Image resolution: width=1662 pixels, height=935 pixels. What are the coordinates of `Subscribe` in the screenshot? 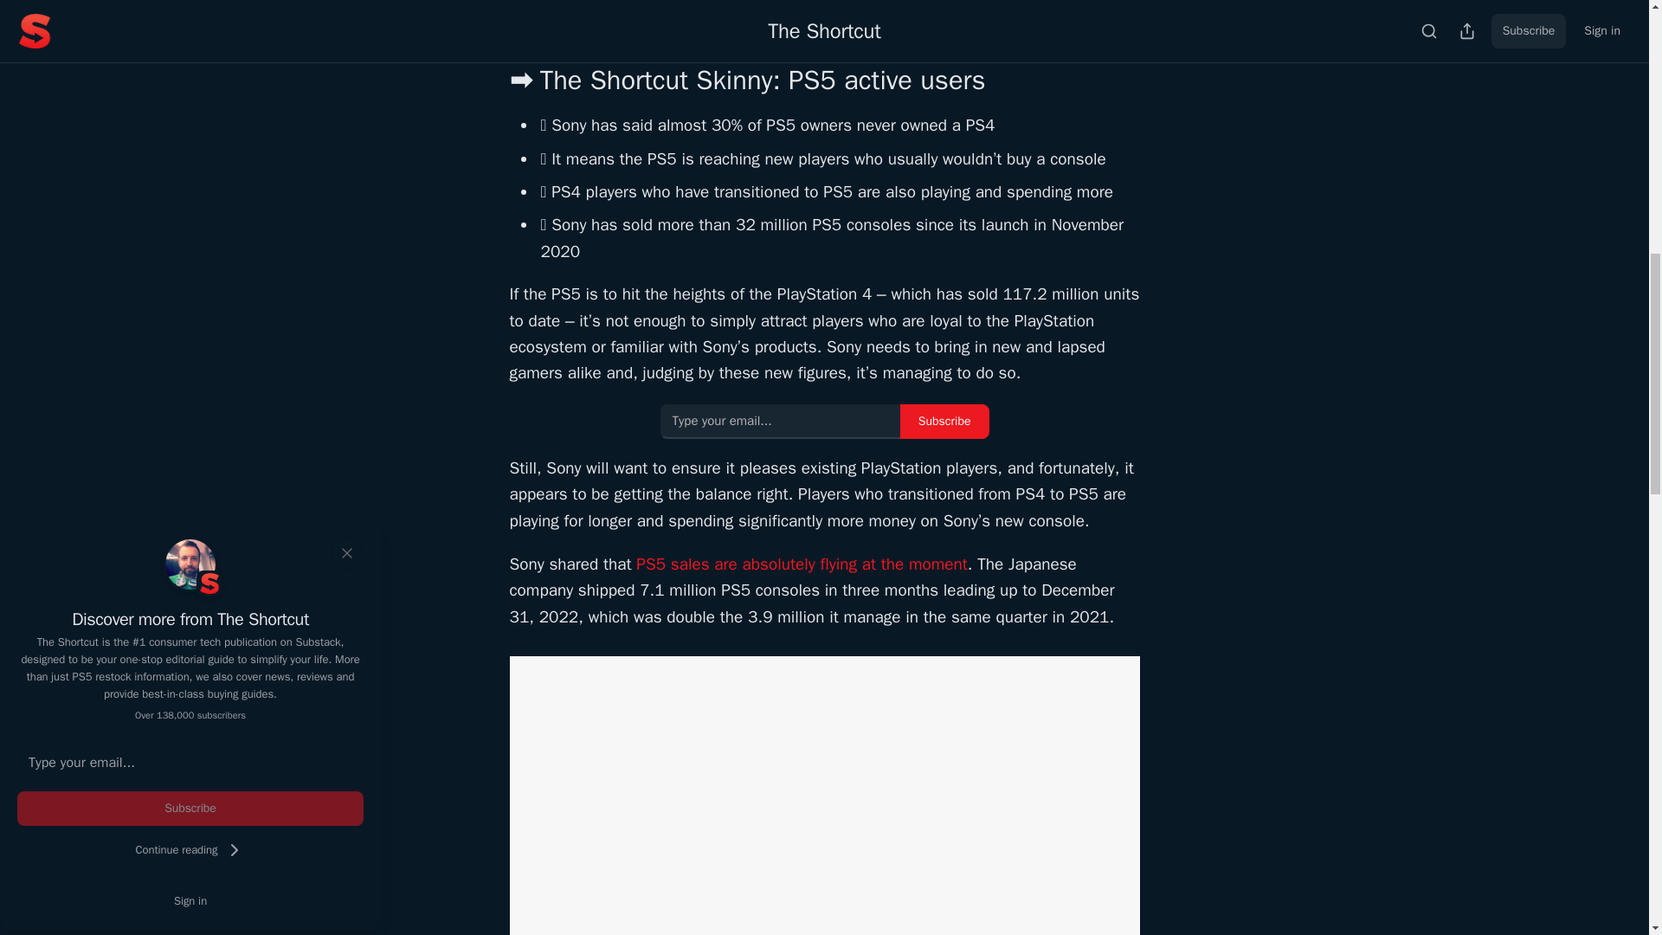 It's located at (944, 421).